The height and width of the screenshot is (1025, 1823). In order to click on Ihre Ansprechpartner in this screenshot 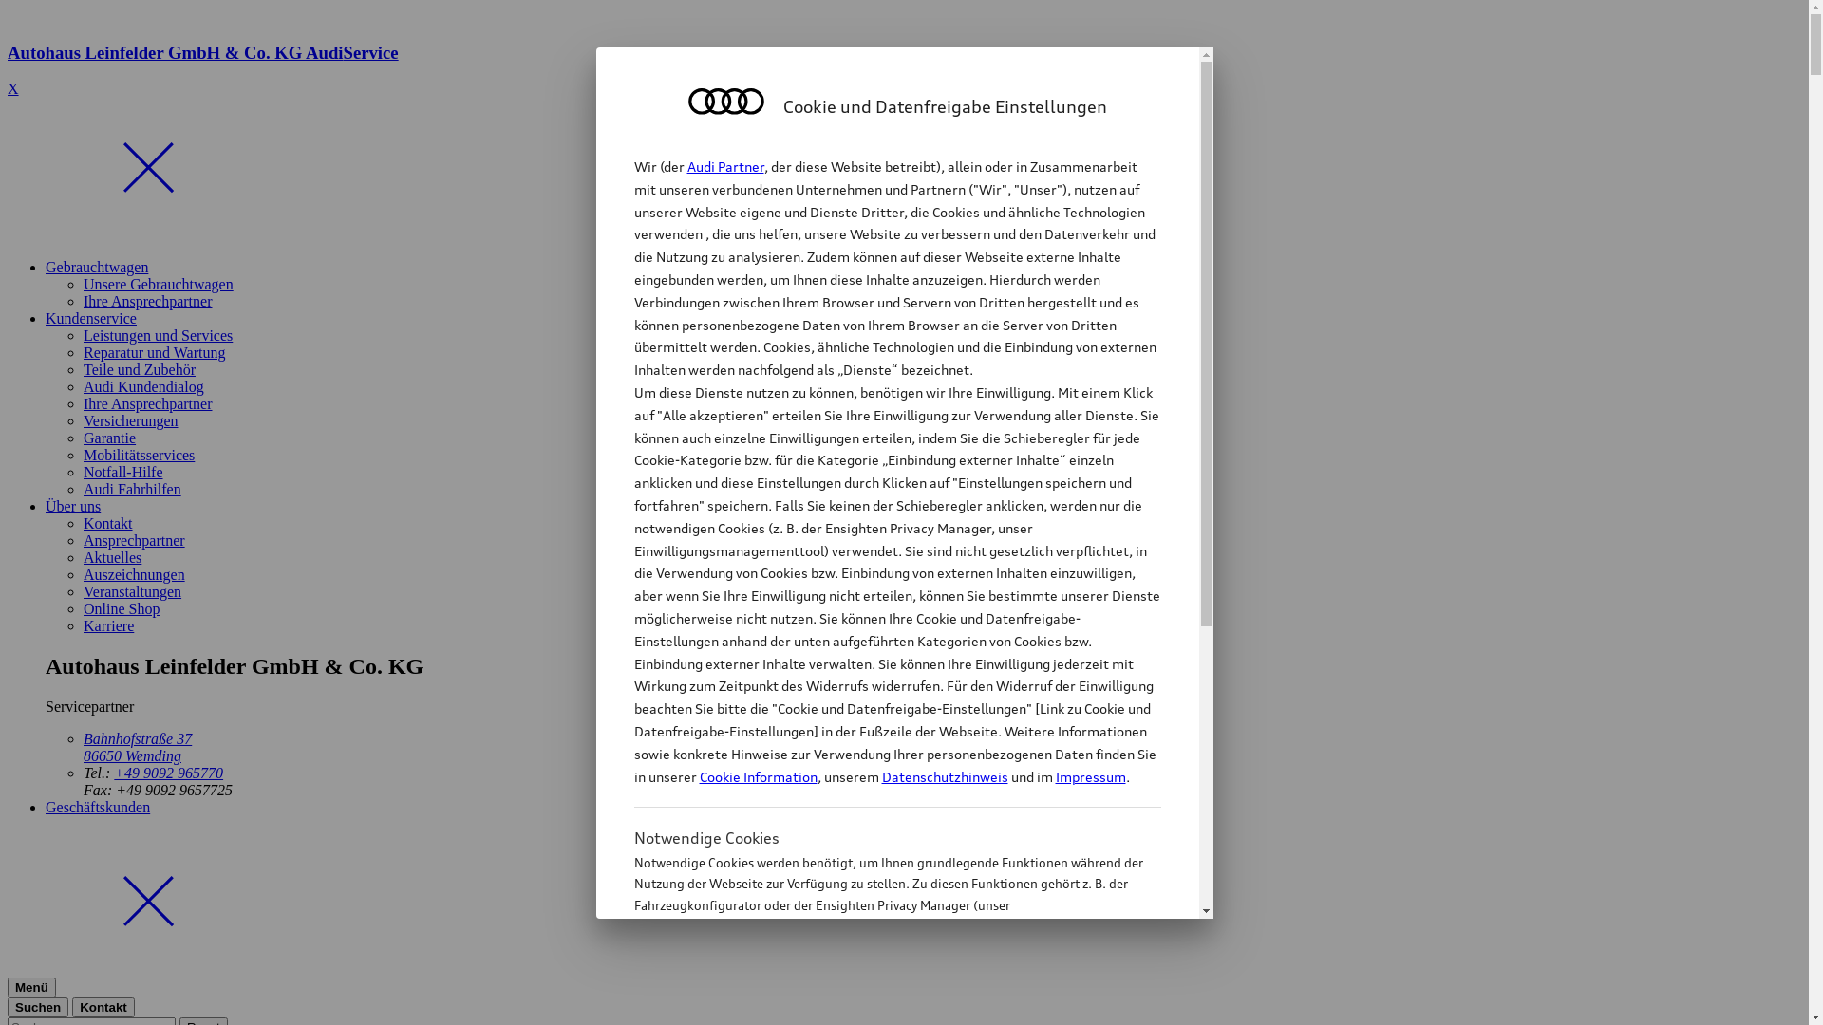, I will do `click(148, 302)`.